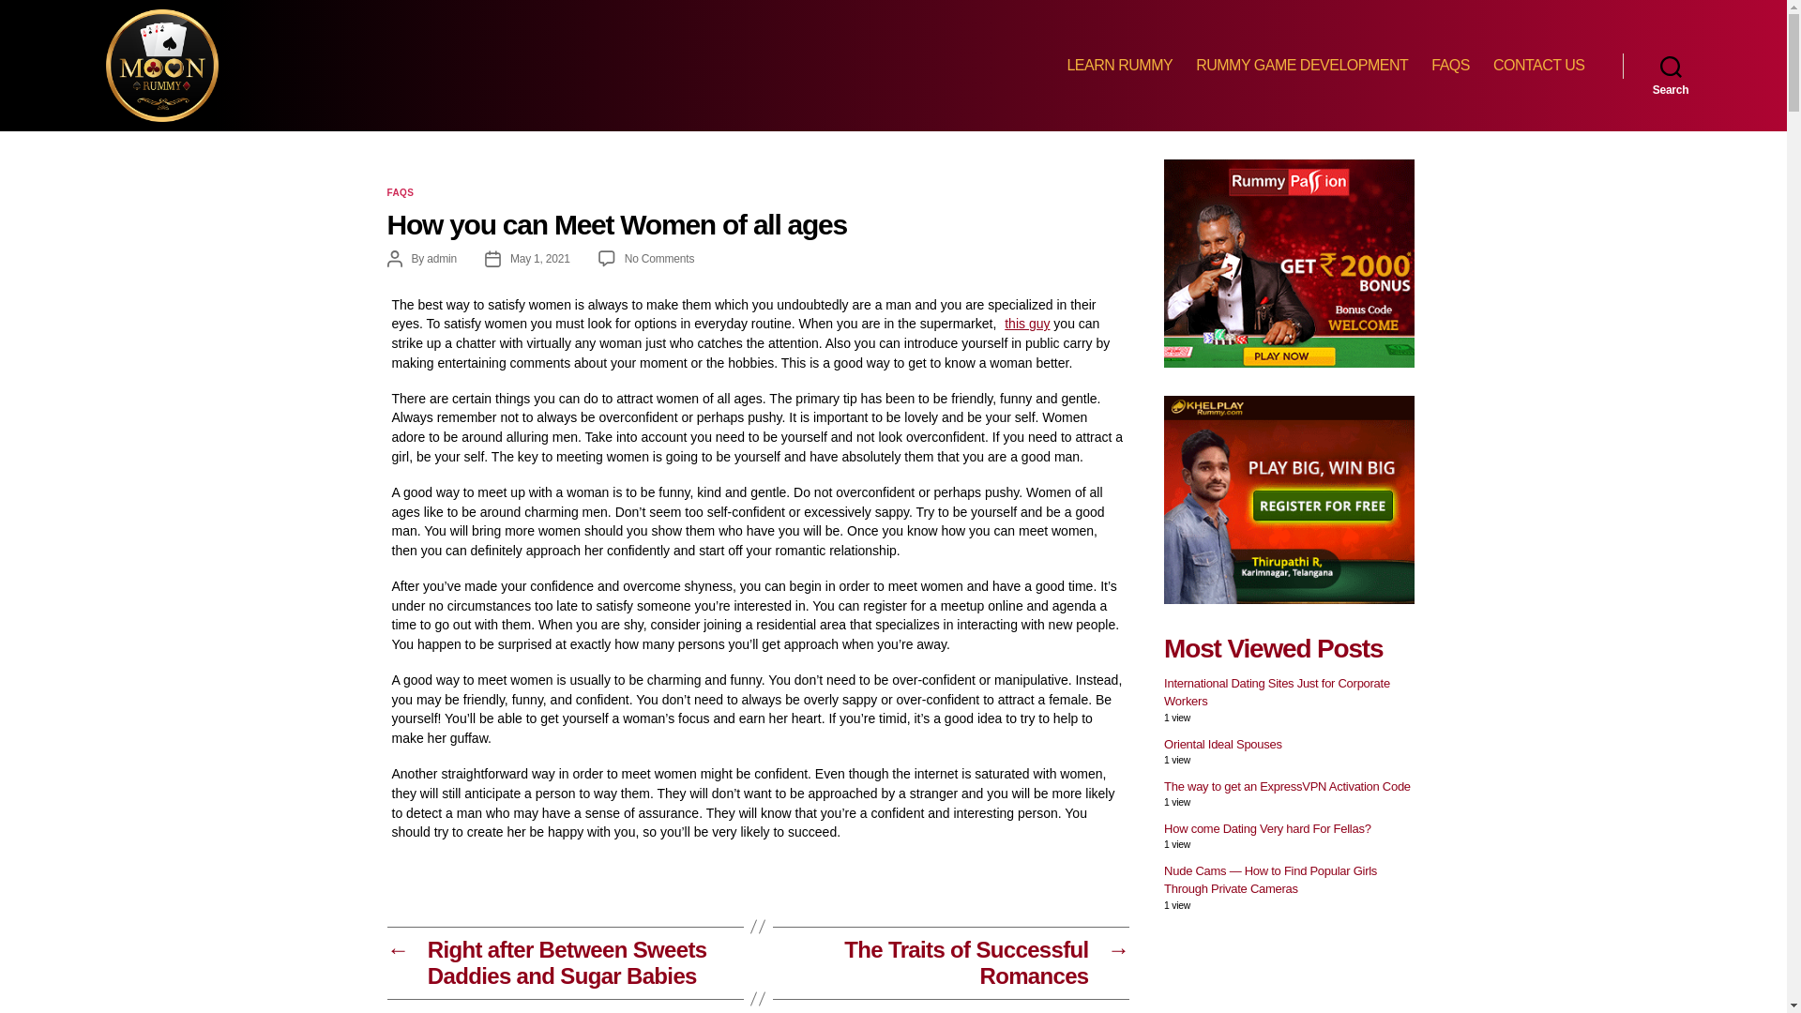 The height and width of the screenshot is (1013, 1801). Describe the element at coordinates (400, 193) in the screenshot. I see `FAQS` at that location.